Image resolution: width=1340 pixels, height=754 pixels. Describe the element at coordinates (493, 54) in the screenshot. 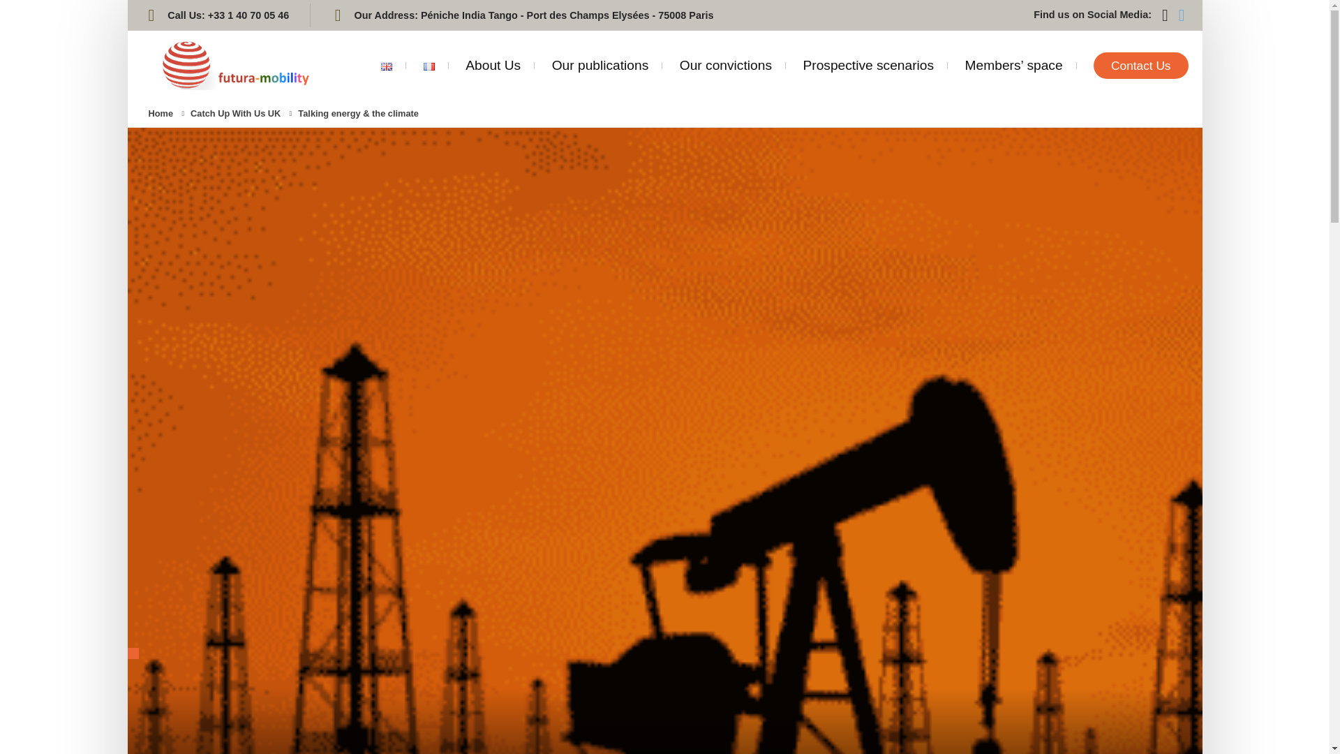

I see `About Us` at that location.